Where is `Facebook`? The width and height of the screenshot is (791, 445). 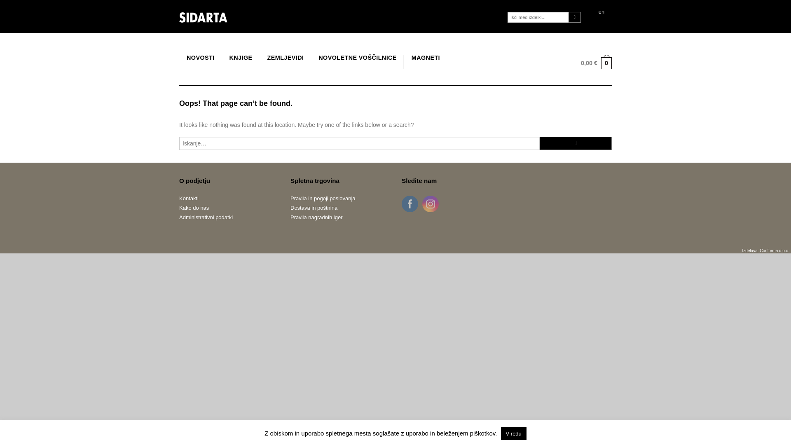
Facebook is located at coordinates (410, 204).